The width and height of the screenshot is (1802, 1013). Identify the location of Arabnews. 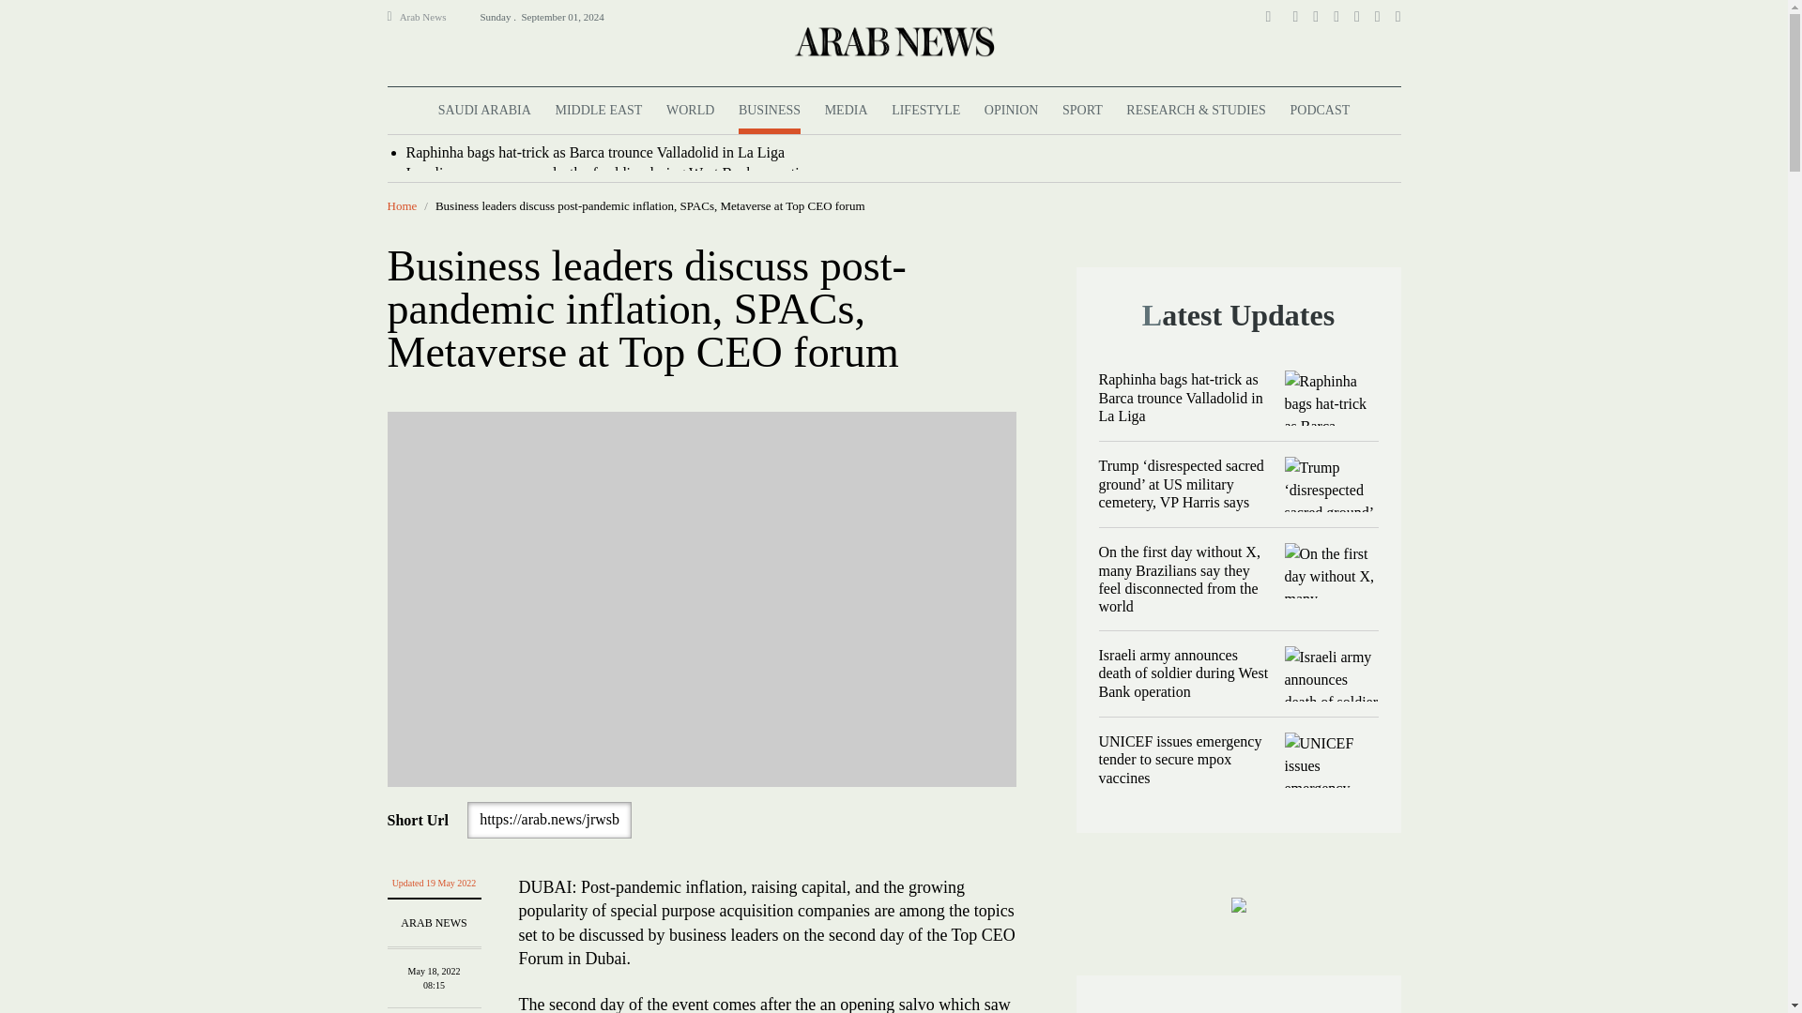
(893, 40).